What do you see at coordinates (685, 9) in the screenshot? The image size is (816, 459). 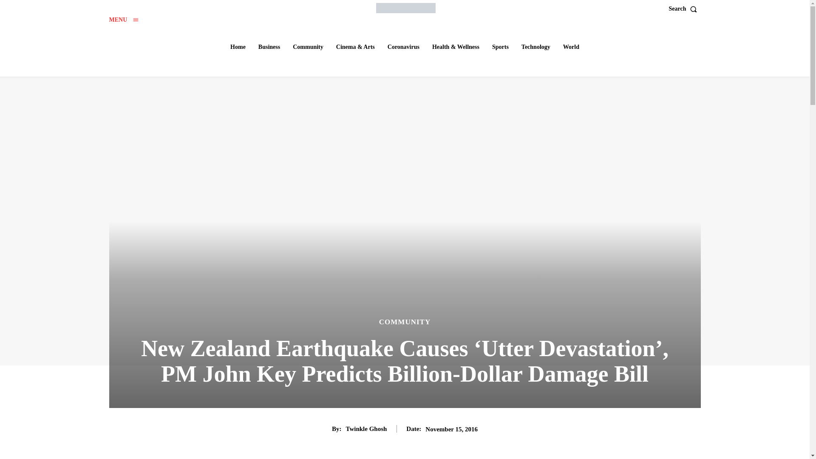 I see `Search` at bounding box center [685, 9].